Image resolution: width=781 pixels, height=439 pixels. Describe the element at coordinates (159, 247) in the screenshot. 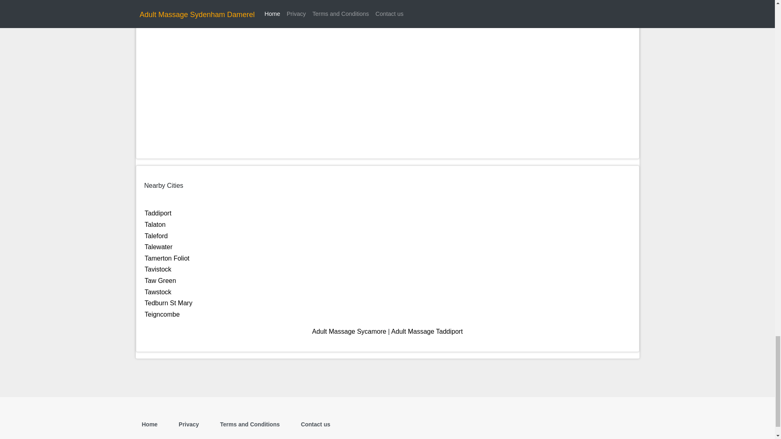

I see `Talewater` at that location.